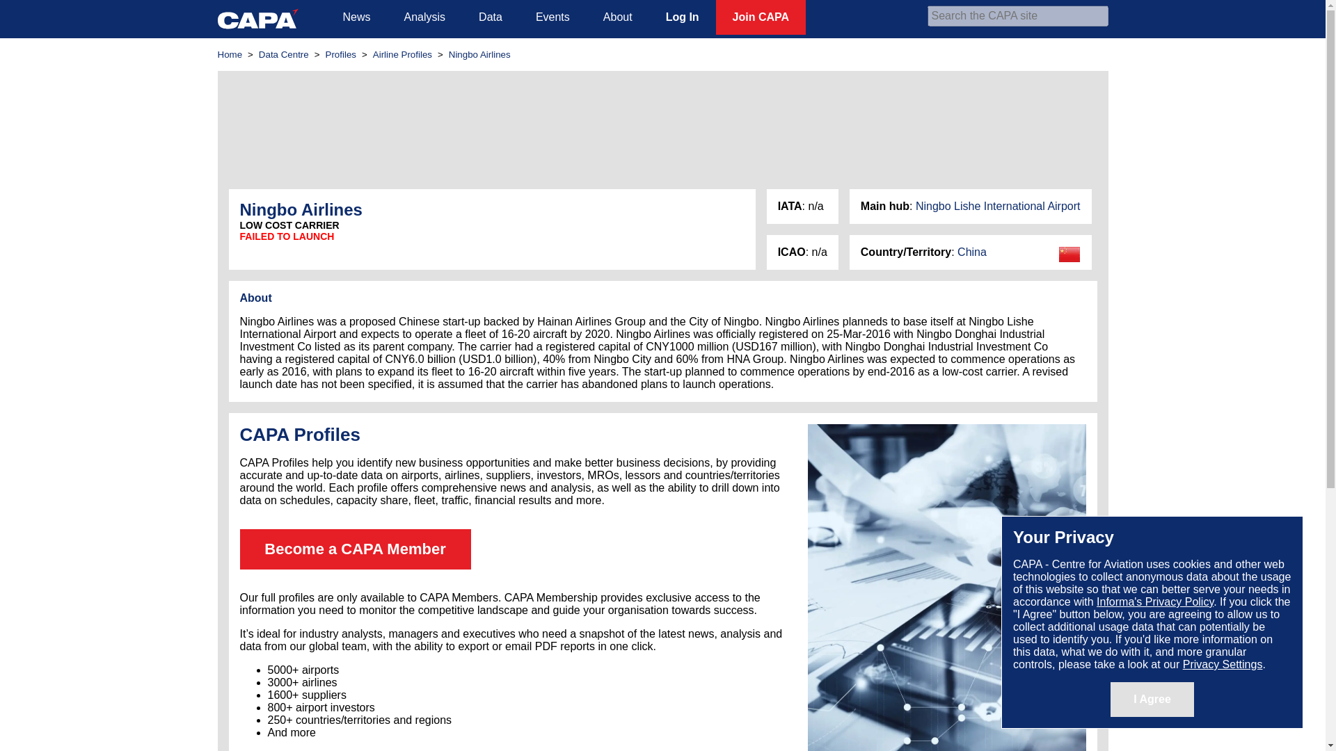  What do you see at coordinates (356, 17) in the screenshot?
I see `News` at bounding box center [356, 17].